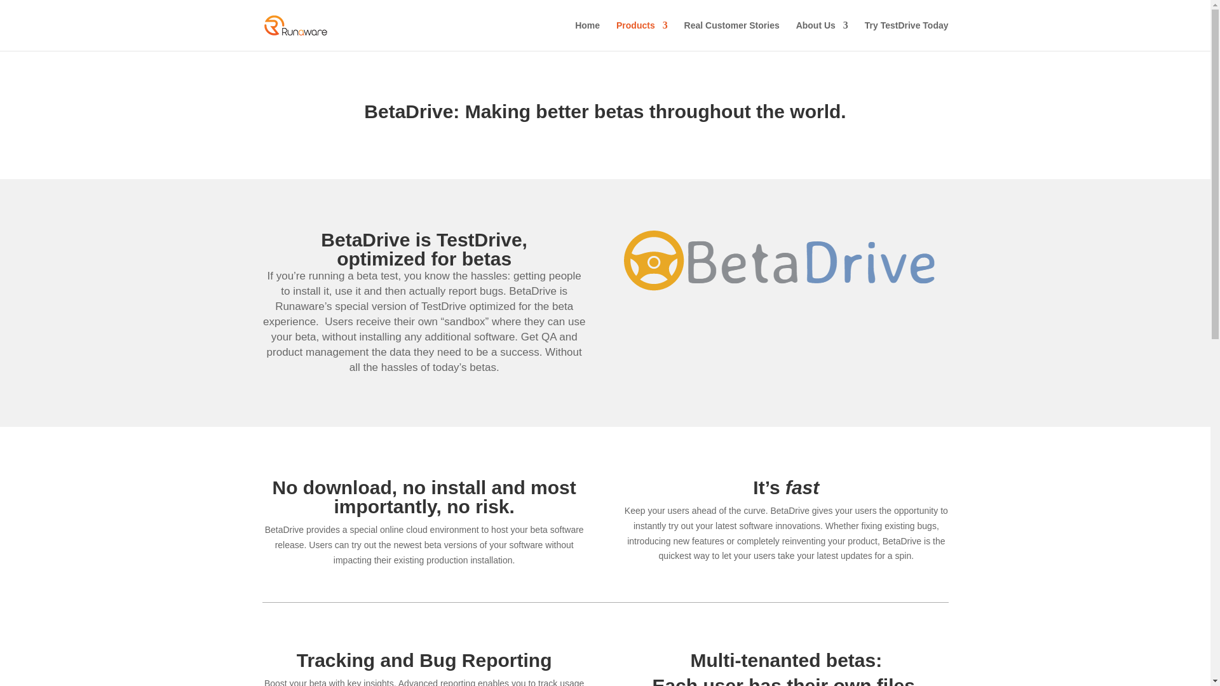 Image resolution: width=1220 pixels, height=686 pixels. I want to click on Real Customer Stories, so click(732, 36).